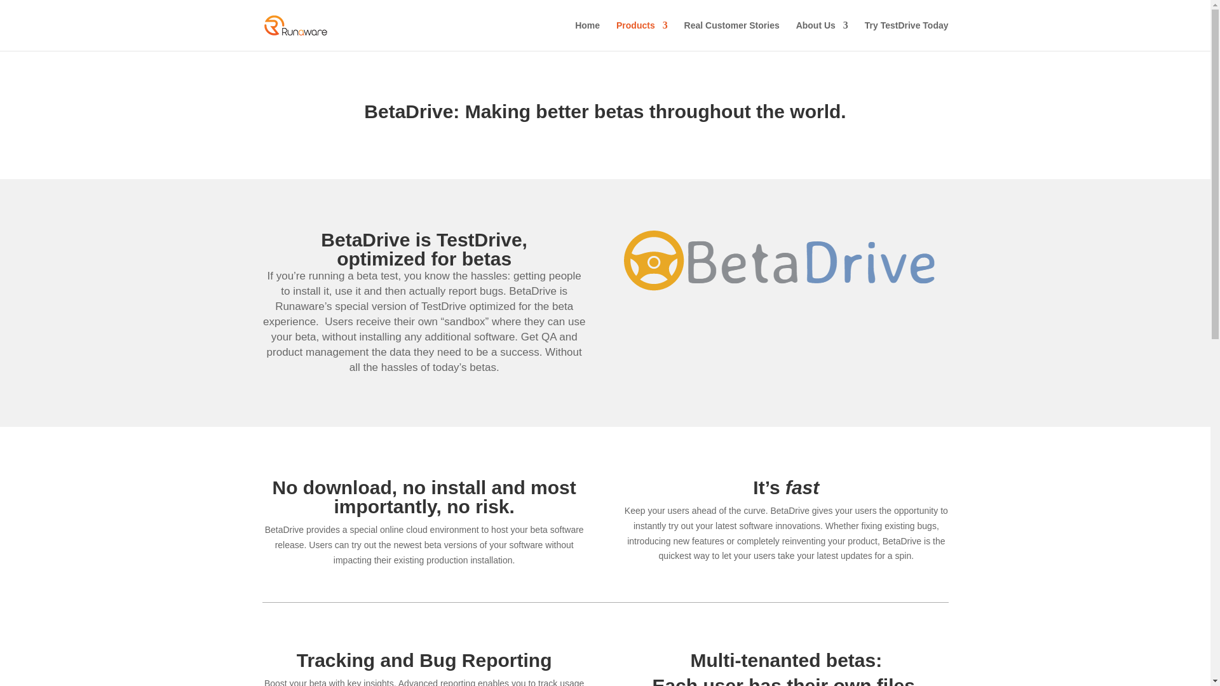 Image resolution: width=1220 pixels, height=686 pixels. I want to click on Real Customer Stories, so click(732, 36).